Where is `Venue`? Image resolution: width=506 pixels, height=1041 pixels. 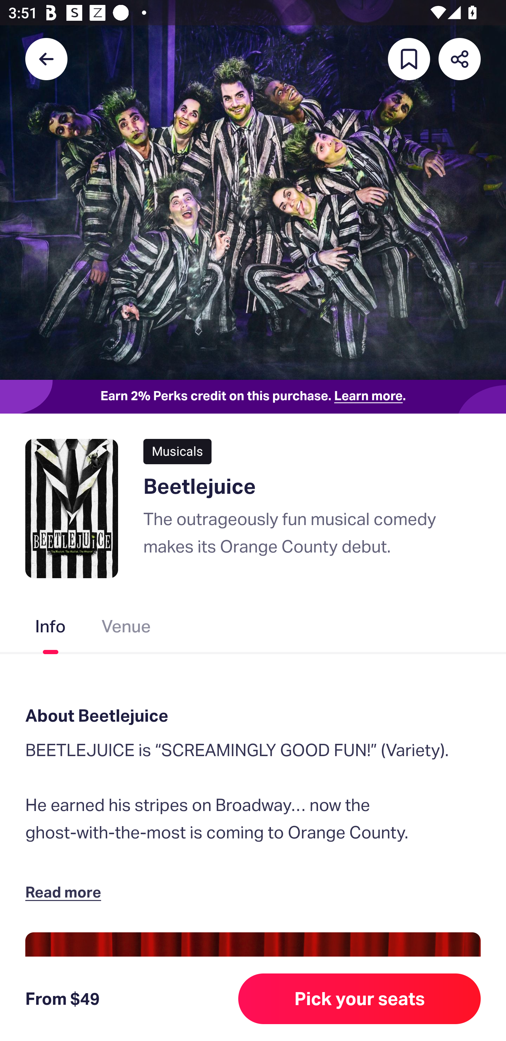 Venue is located at coordinates (126, 628).